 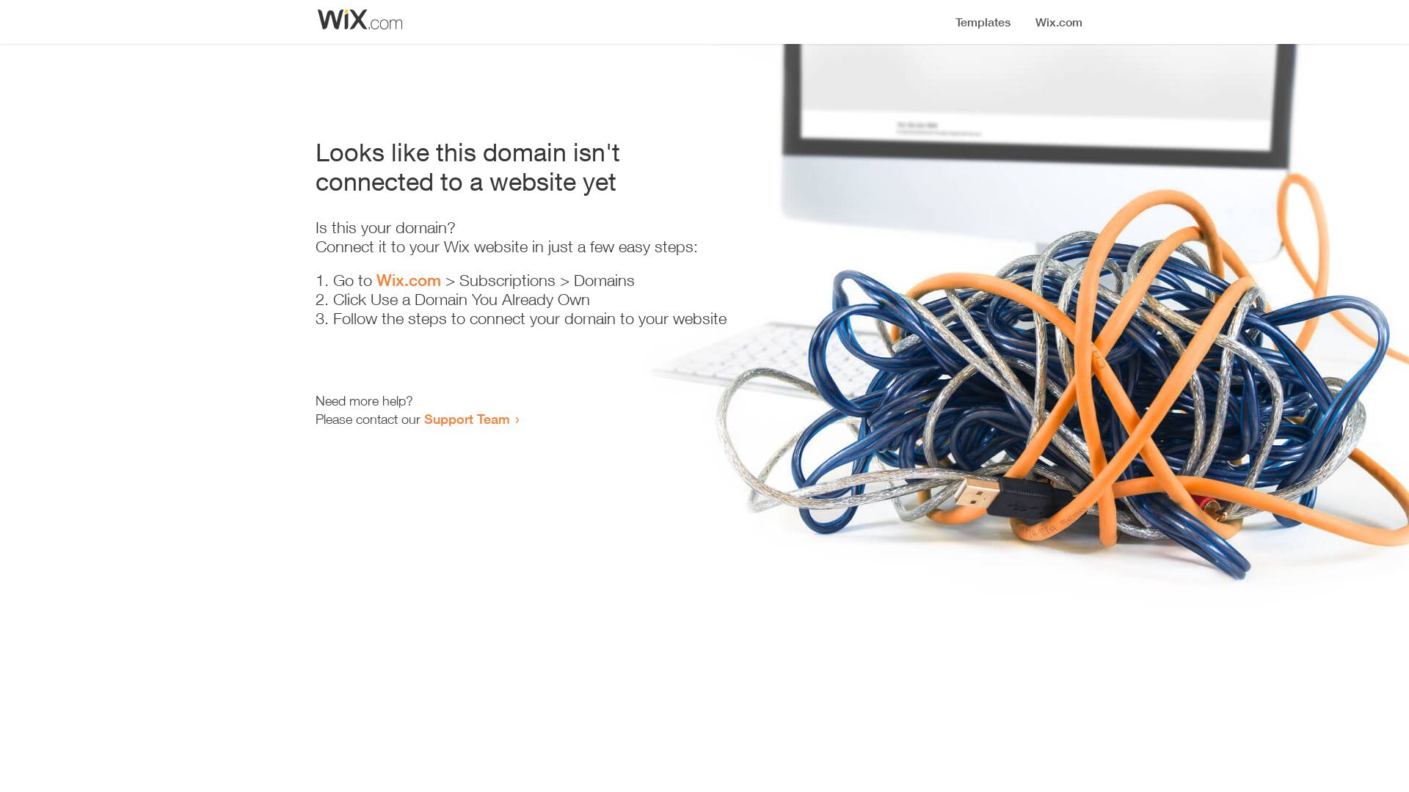 I want to click on Wix.com, so click(x=409, y=280).